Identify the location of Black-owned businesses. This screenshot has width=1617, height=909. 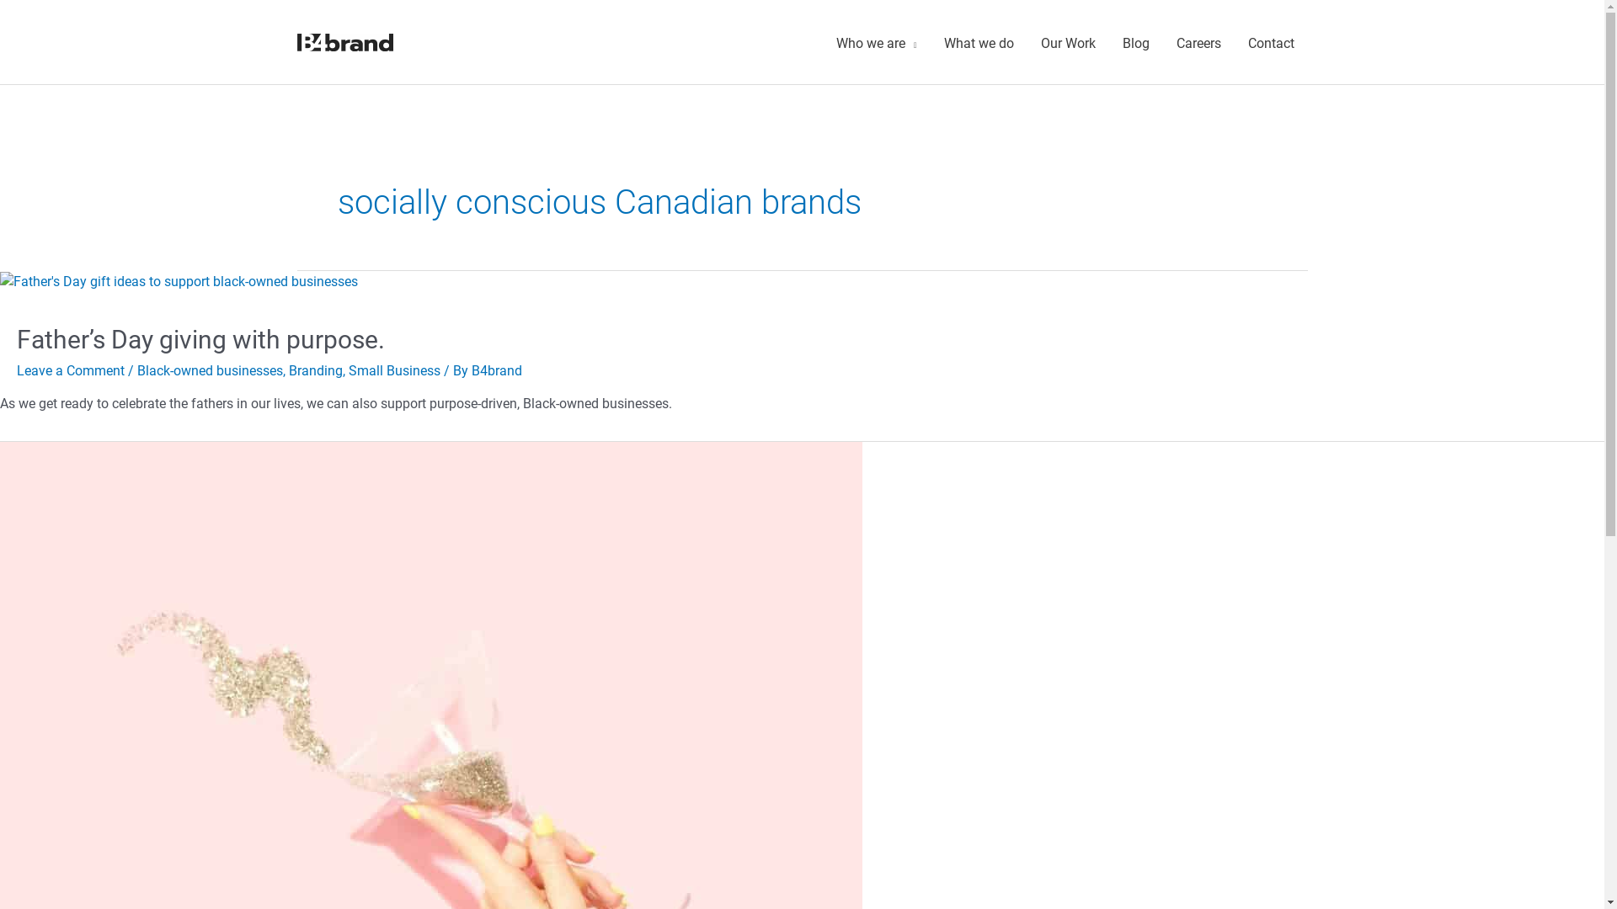
(211, 370).